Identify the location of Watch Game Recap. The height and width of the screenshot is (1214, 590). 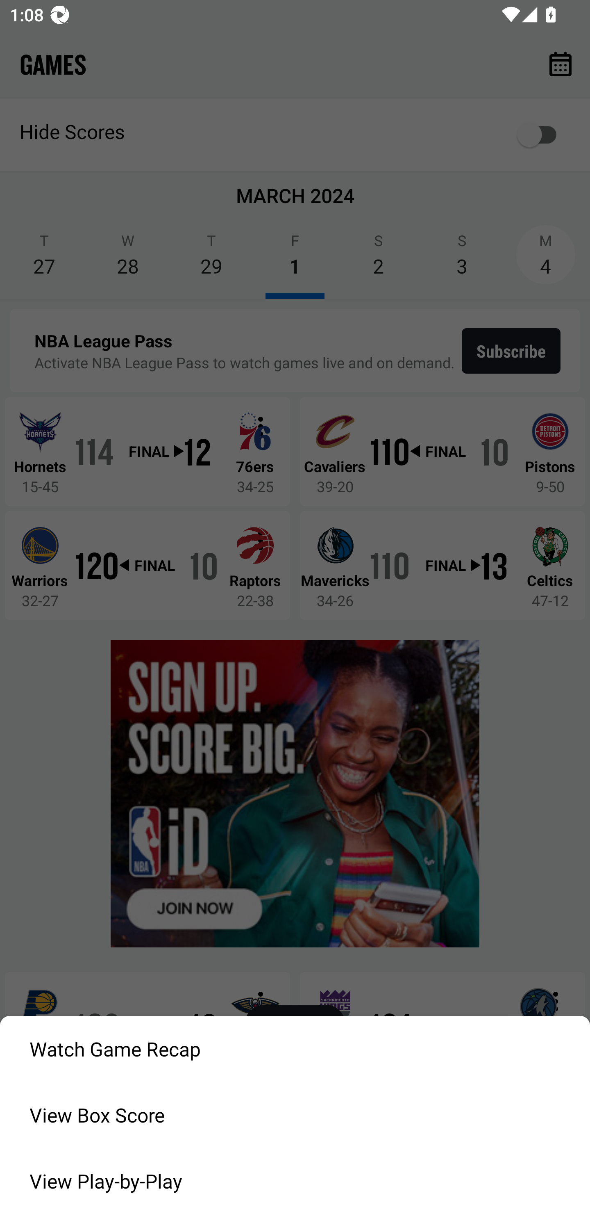
(295, 1049).